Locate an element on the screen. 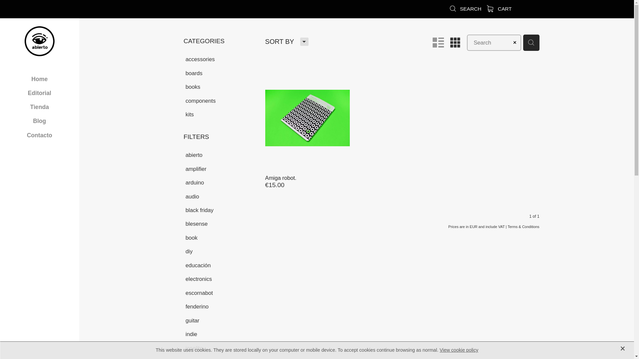  arduino is located at coordinates (220, 182).